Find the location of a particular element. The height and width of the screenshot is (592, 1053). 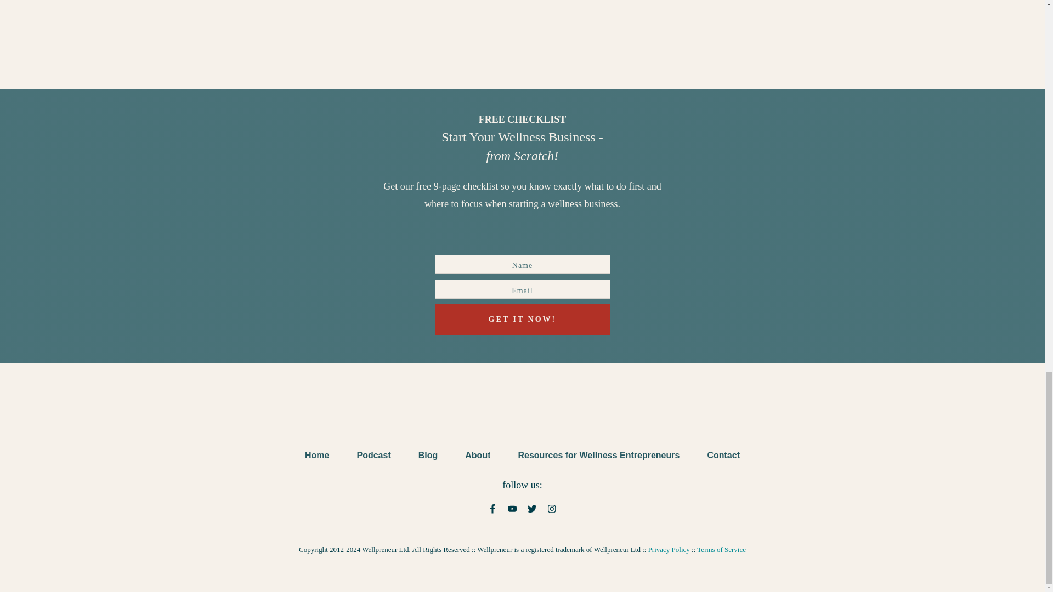

Home is located at coordinates (317, 455).